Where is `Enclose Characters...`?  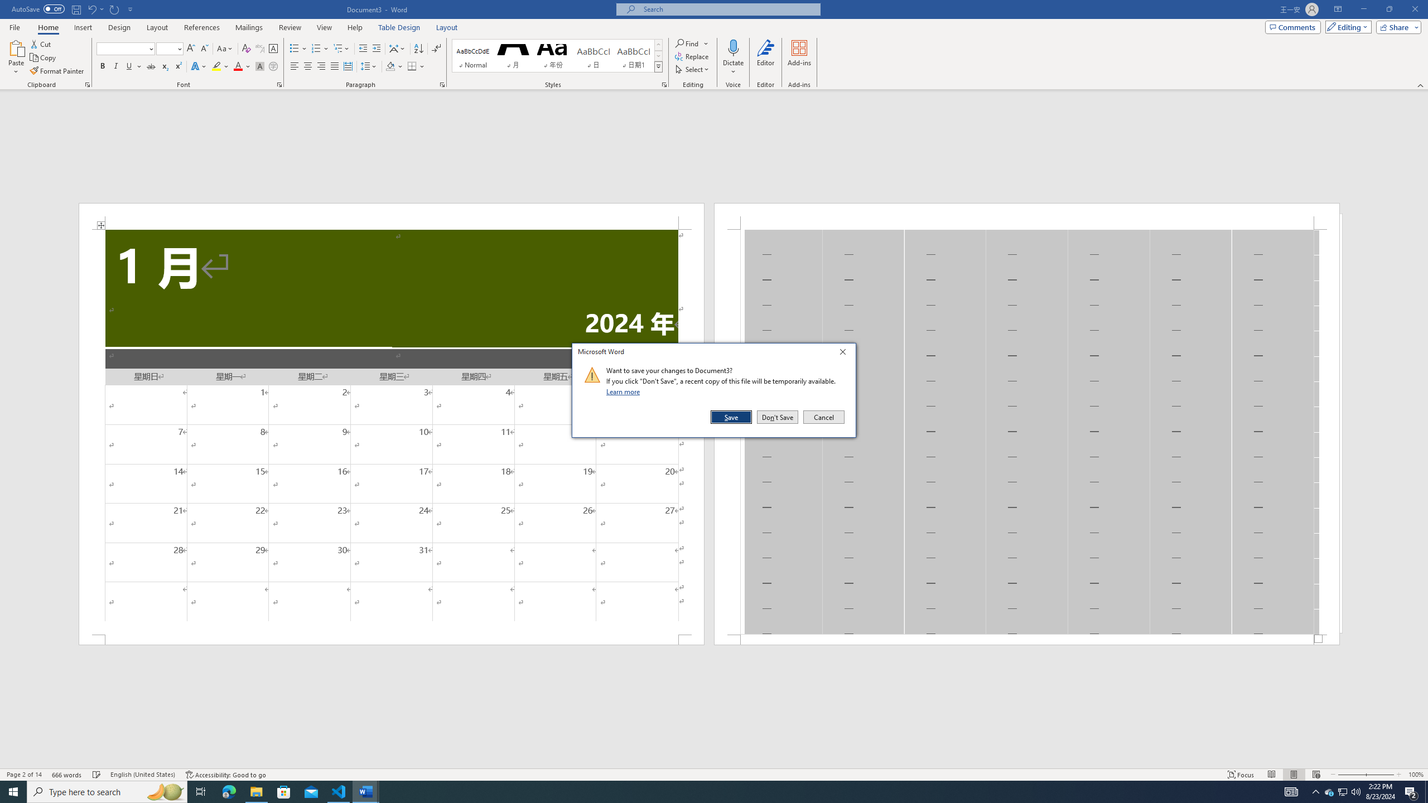 Enclose Characters... is located at coordinates (273, 67).